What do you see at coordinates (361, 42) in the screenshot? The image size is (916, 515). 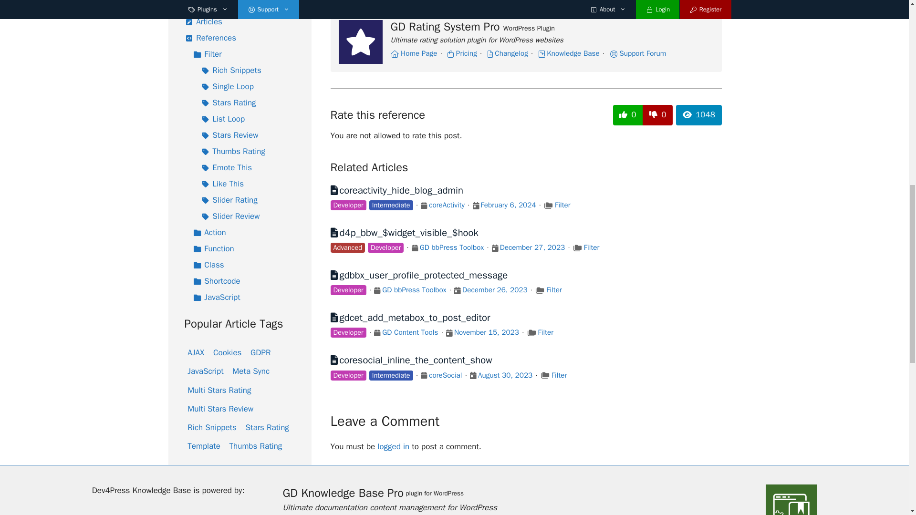 I see `GD Rating System Pro` at bounding box center [361, 42].